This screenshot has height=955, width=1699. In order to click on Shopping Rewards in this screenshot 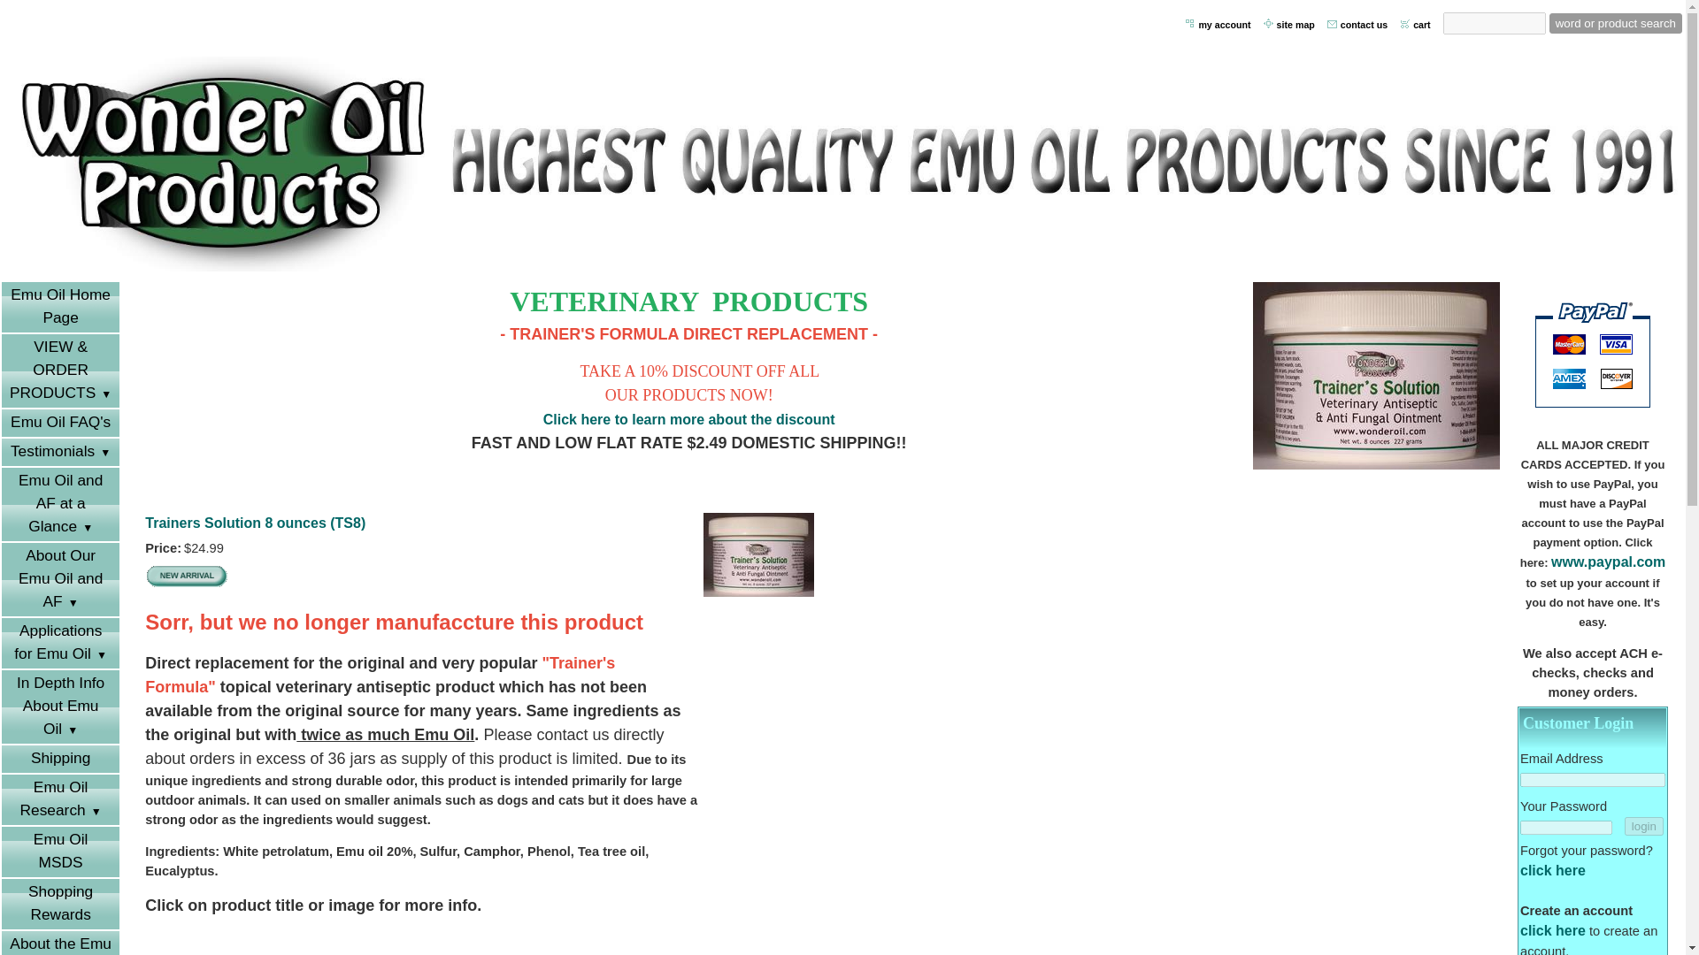, I will do `click(60, 904)`.